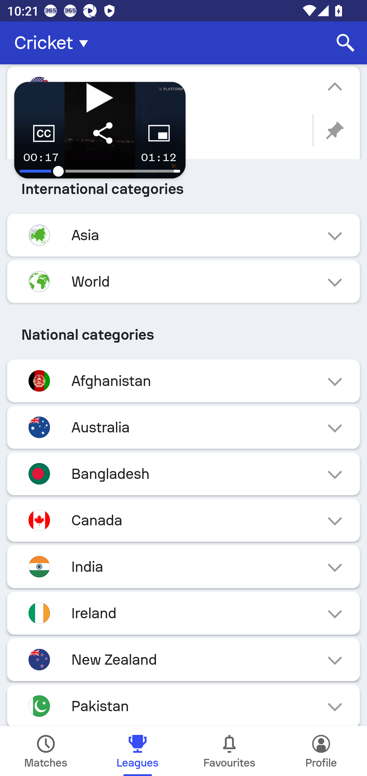 This screenshot has height=776, width=367. Describe the element at coordinates (46, 751) in the screenshot. I see `Matches` at that location.